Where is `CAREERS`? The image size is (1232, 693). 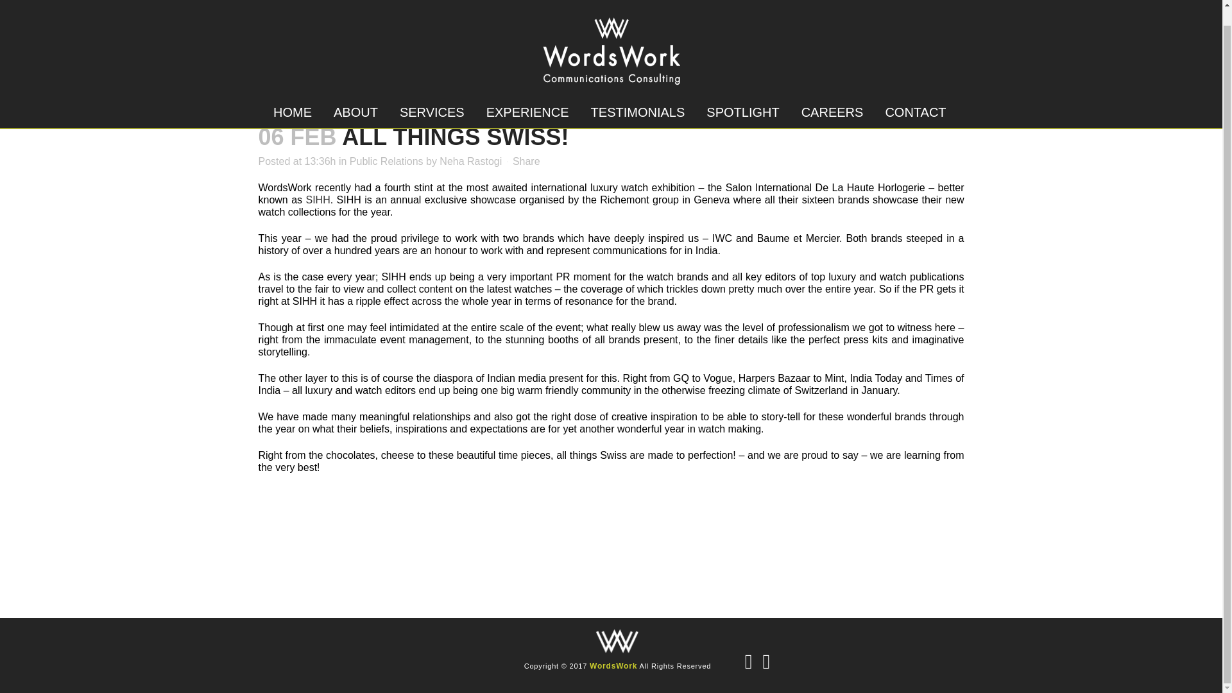
CAREERS is located at coordinates (833, 95).